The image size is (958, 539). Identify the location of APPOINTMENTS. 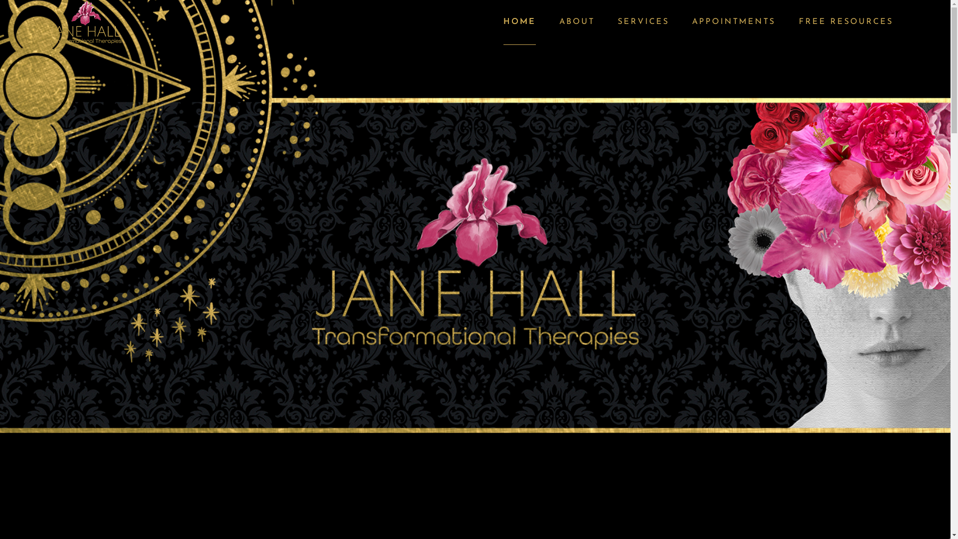
(733, 22).